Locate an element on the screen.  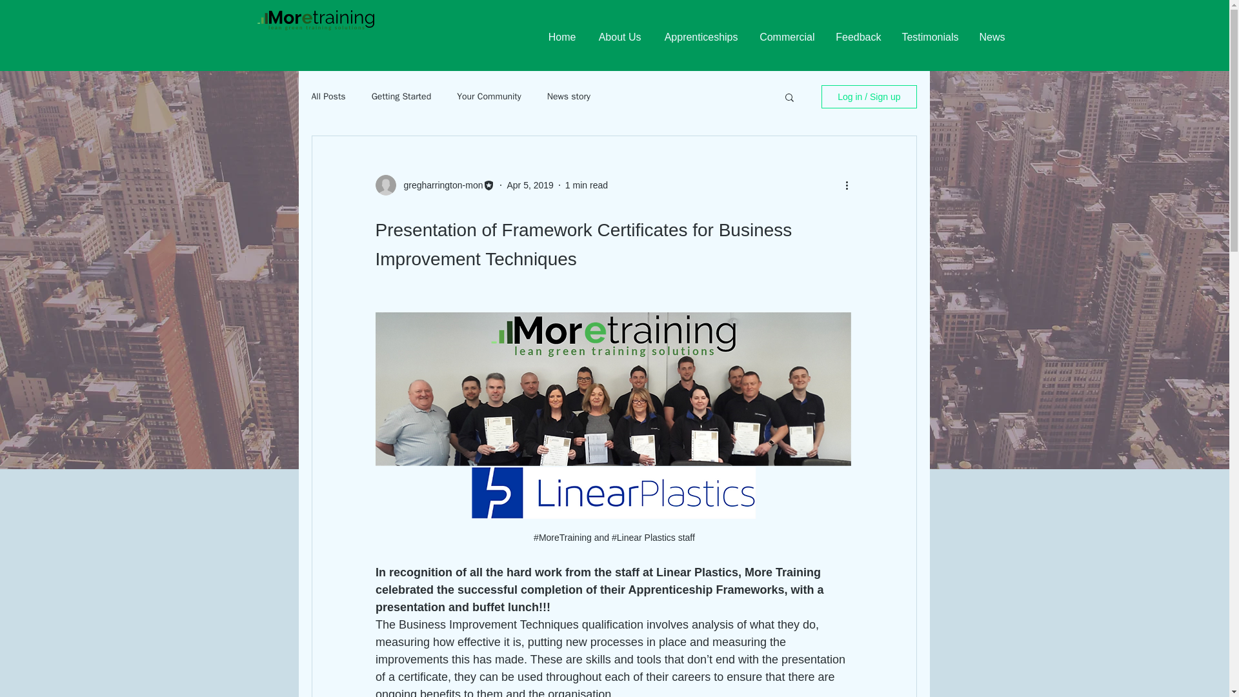
1 min read is located at coordinates (586, 184).